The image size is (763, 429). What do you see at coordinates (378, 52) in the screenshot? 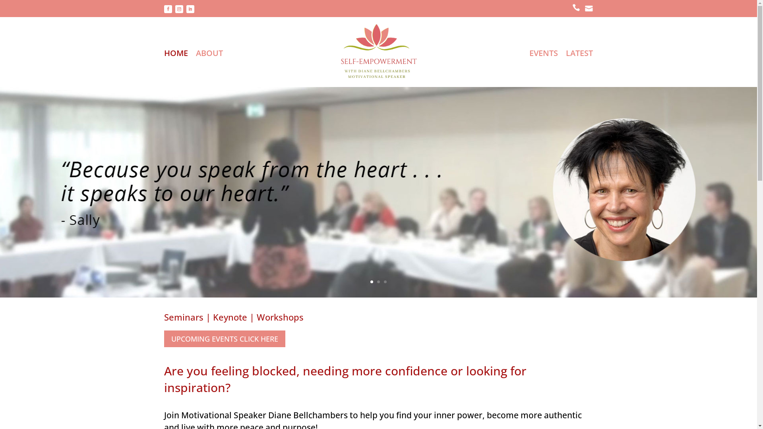
I see `diane-bellchambers-speaker-logo` at bounding box center [378, 52].